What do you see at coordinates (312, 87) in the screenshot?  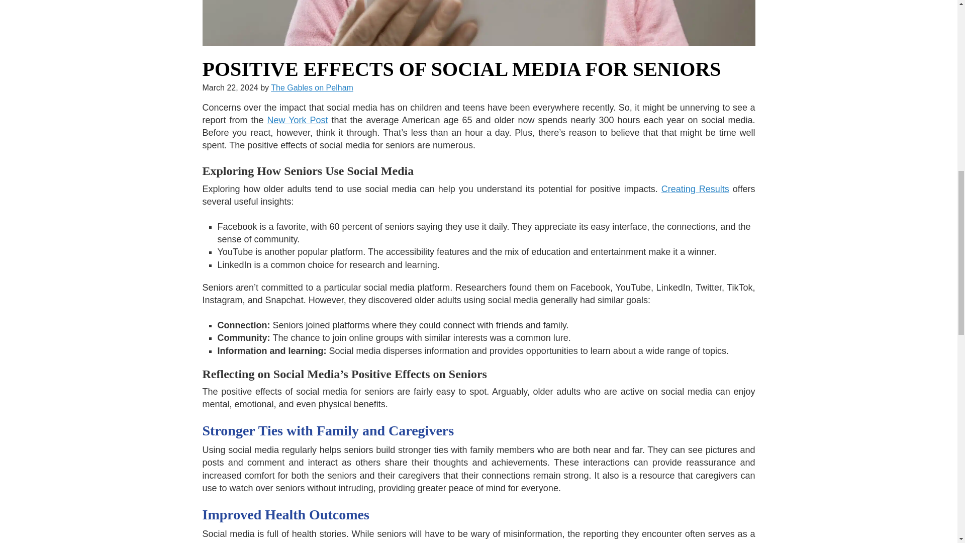 I see `The Gables on Pelham` at bounding box center [312, 87].